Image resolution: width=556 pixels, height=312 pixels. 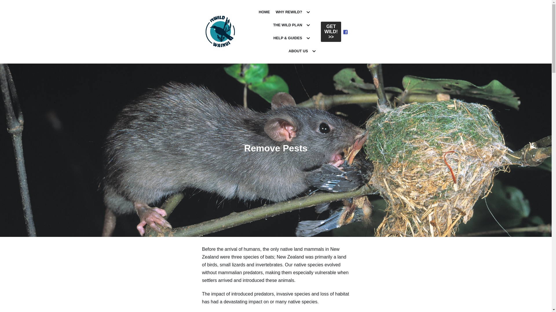 What do you see at coordinates (303, 51) in the screenshot?
I see `ABOUT US` at bounding box center [303, 51].